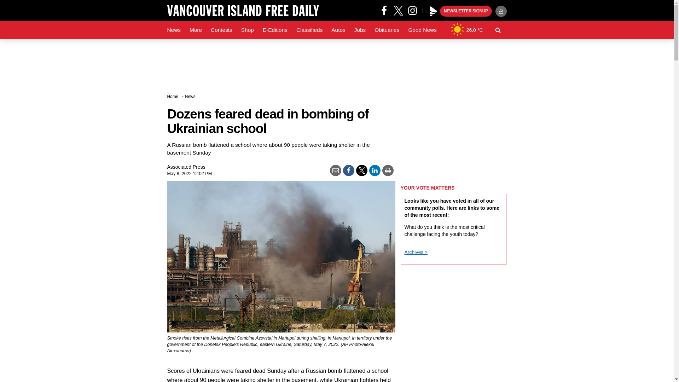 The width and height of the screenshot is (679, 382). I want to click on Play, so click(434, 11).